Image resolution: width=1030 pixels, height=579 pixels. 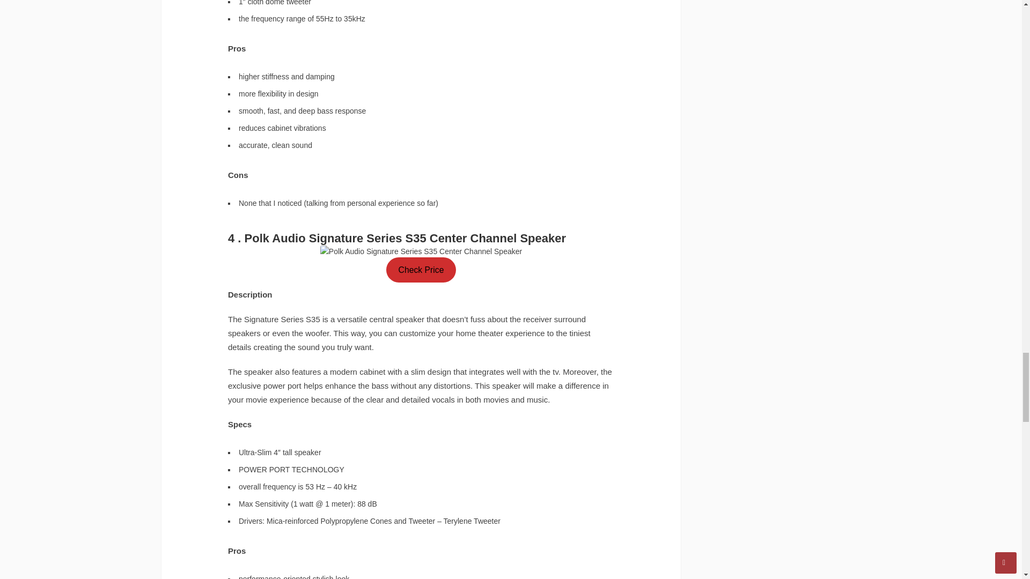 What do you see at coordinates (421, 270) in the screenshot?
I see `Check Price` at bounding box center [421, 270].